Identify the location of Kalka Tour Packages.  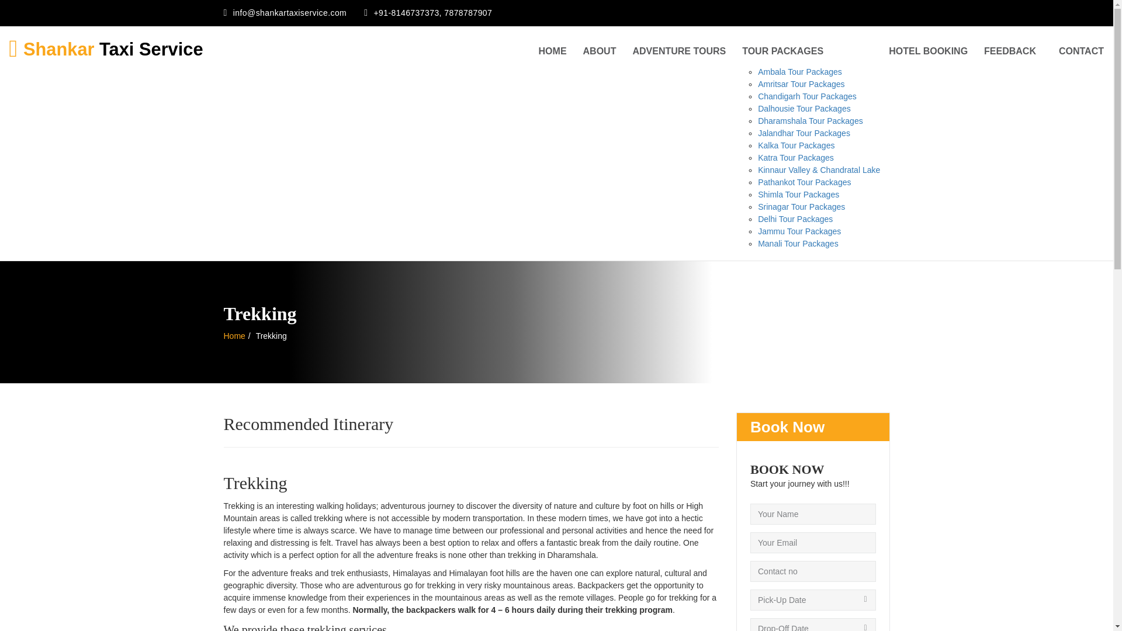
(796, 145).